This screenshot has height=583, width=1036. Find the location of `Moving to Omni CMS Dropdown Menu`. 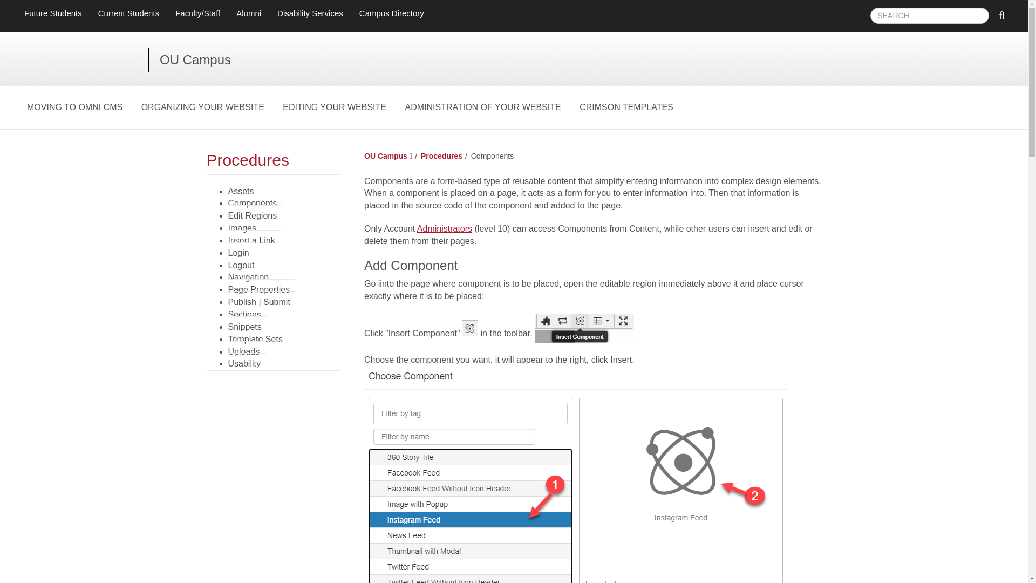

Moving to Omni CMS Dropdown Menu is located at coordinates (74, 107).